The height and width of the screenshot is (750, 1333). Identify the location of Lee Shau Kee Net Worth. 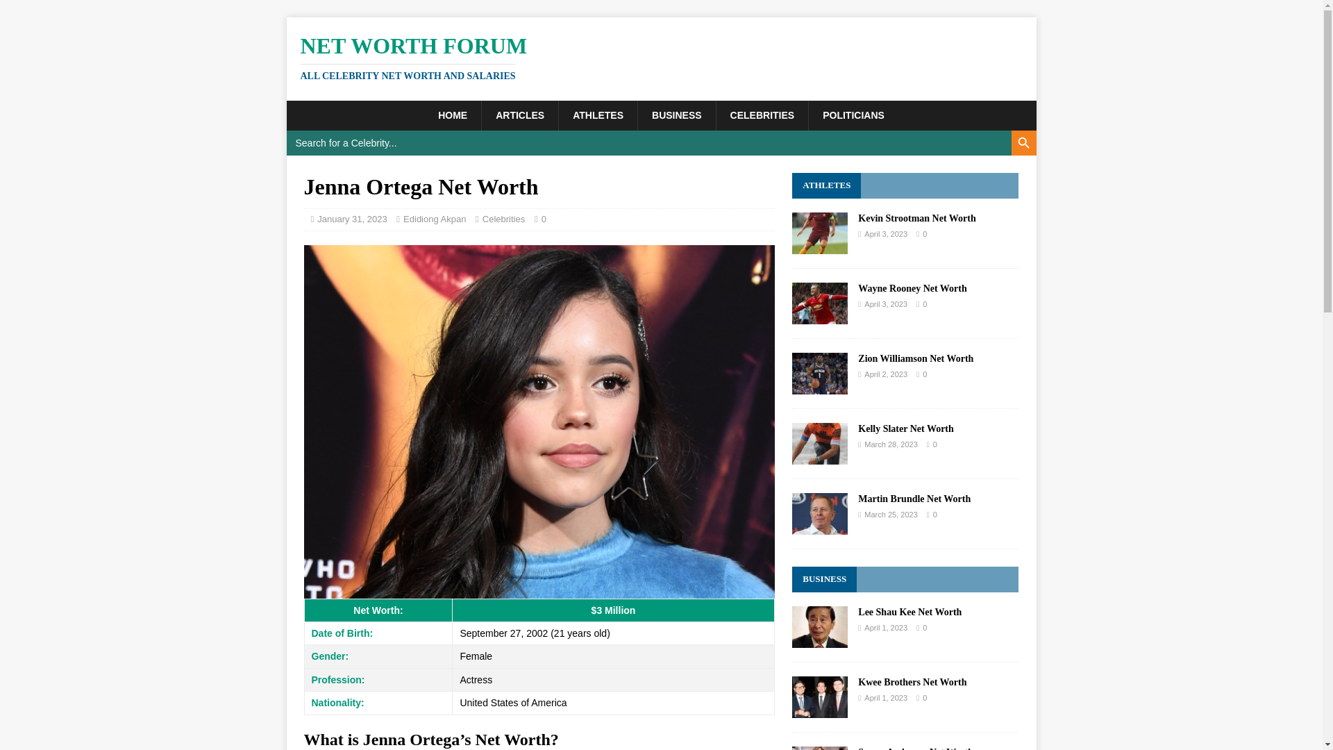
(762, 115).